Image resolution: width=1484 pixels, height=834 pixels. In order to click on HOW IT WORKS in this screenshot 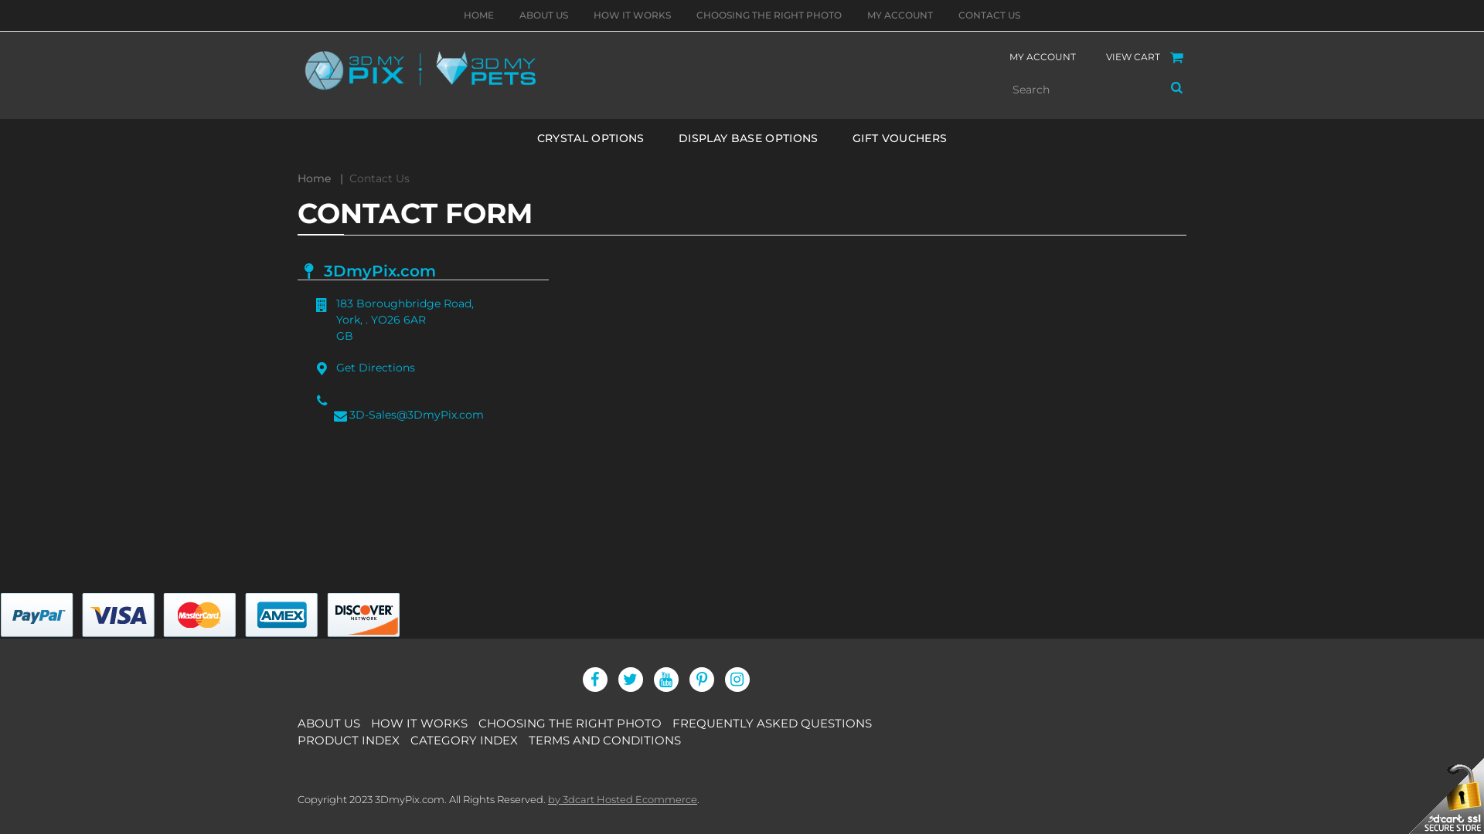, I will do `click(424, 723)`.